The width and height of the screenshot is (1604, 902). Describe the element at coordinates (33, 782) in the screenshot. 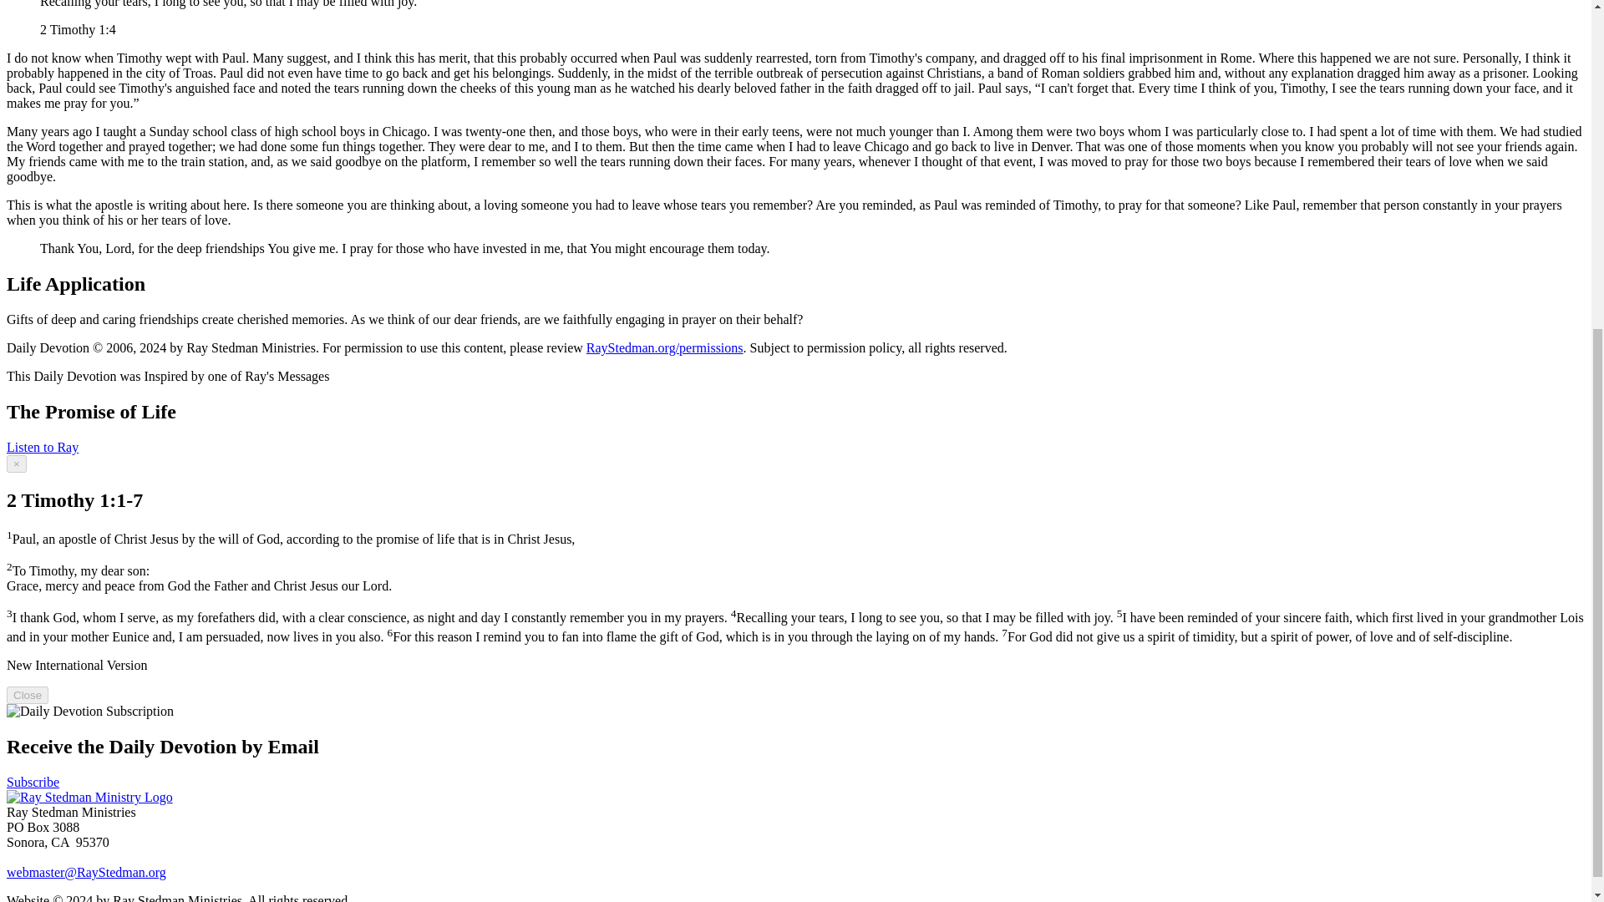

I see `Subscribe` at that location.